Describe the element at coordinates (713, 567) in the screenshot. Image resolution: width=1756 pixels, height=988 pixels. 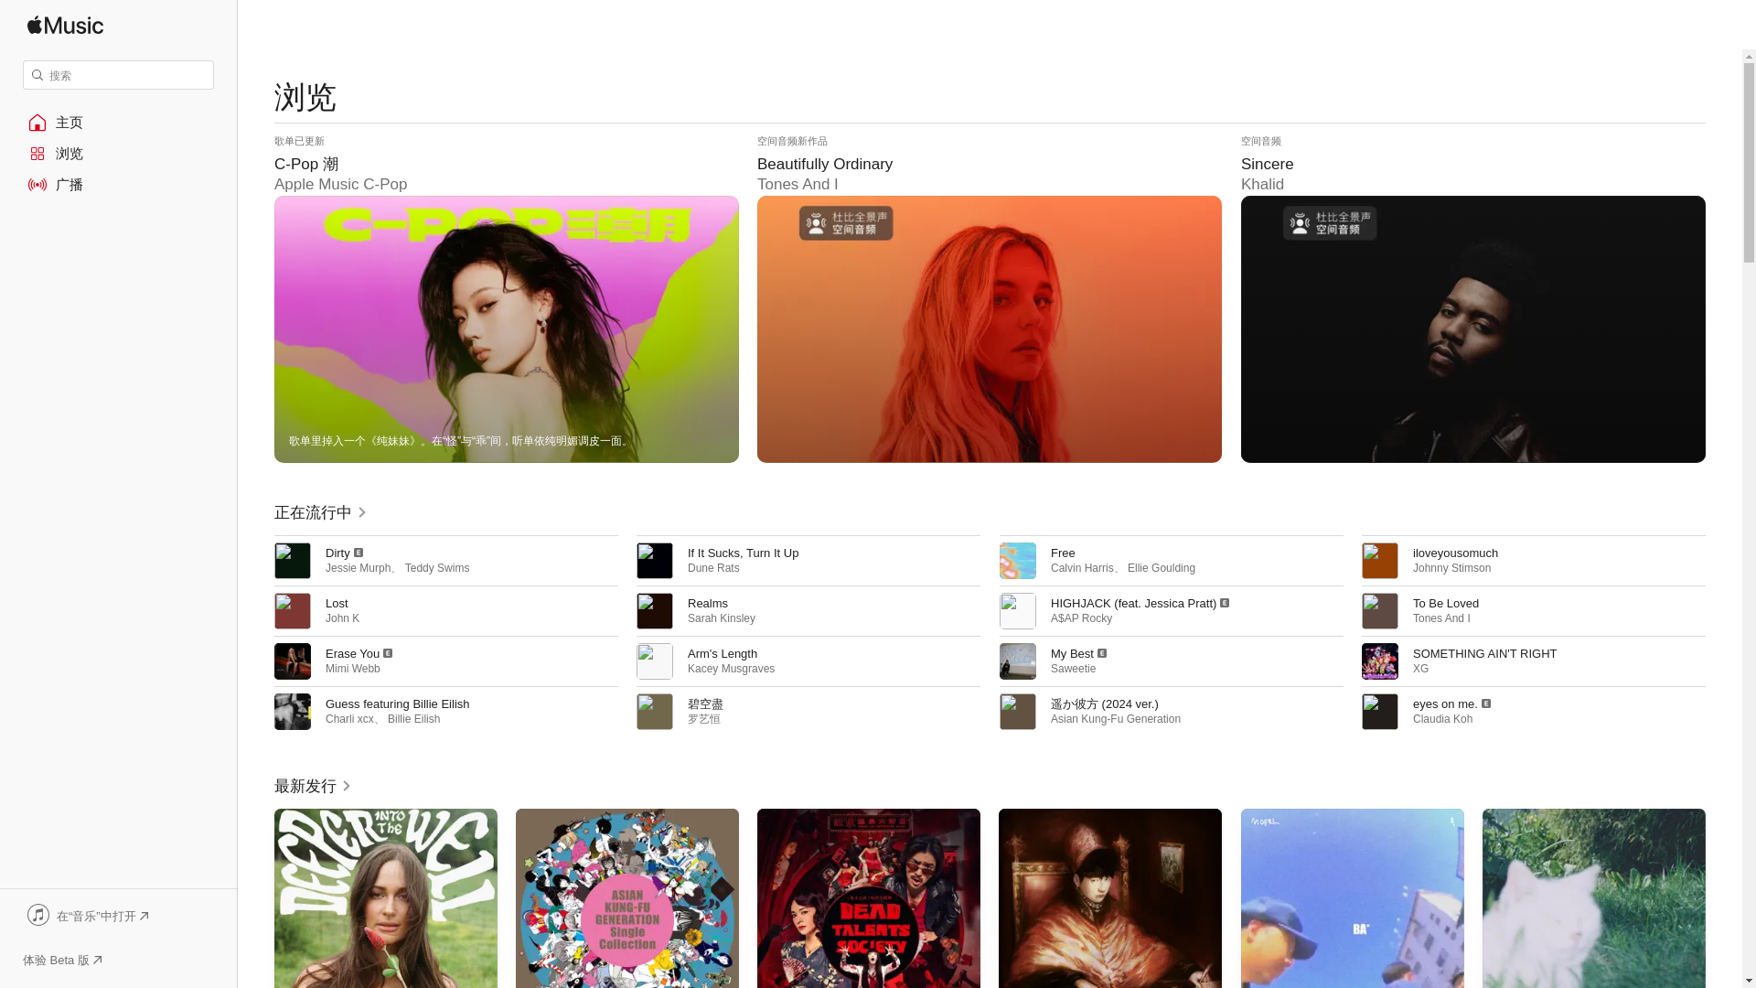
I see `Dune Rats` at that location.